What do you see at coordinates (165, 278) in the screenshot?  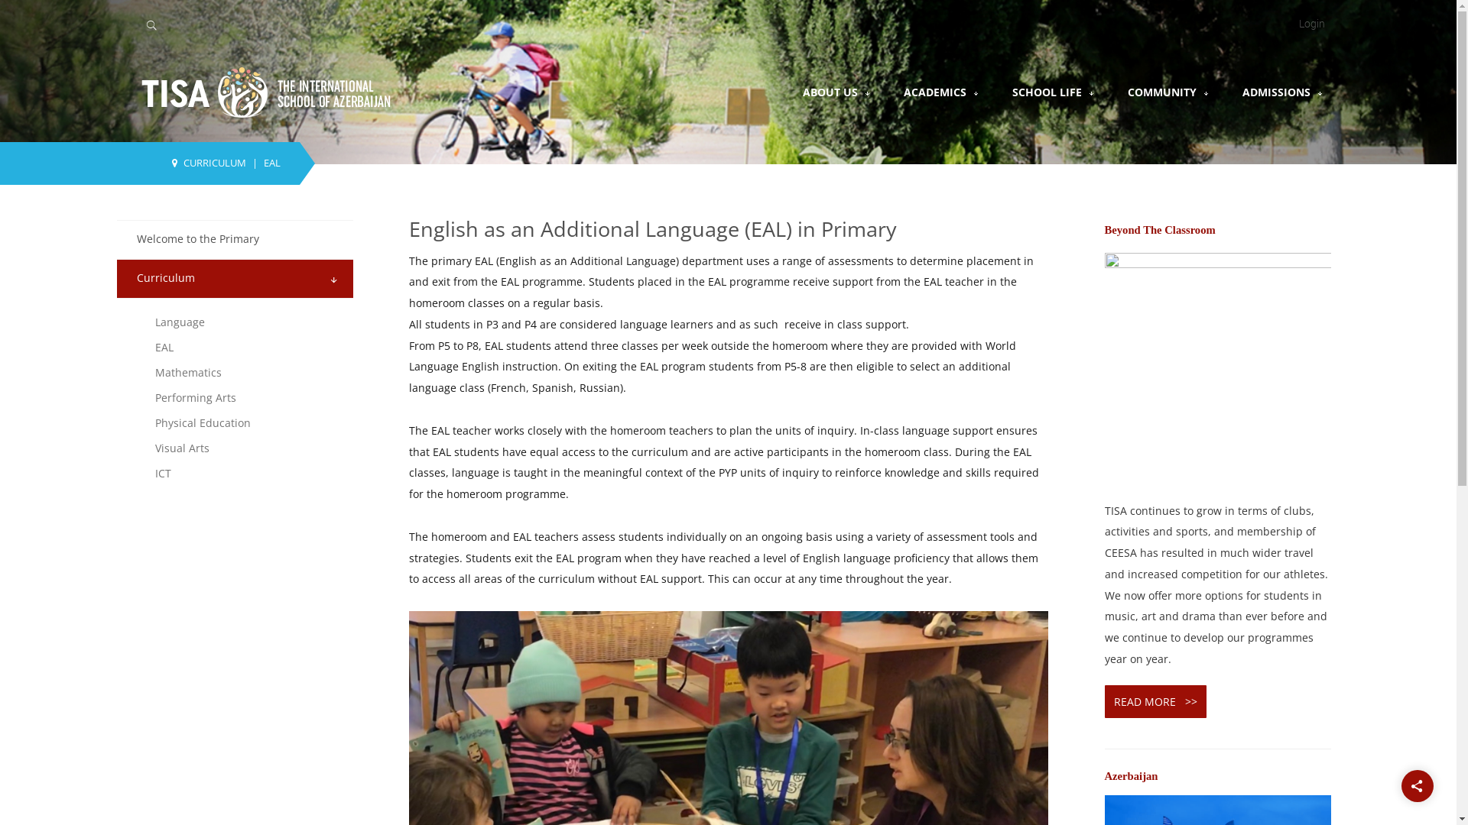 I see `Curriculum` at bounding box center [165, 278].